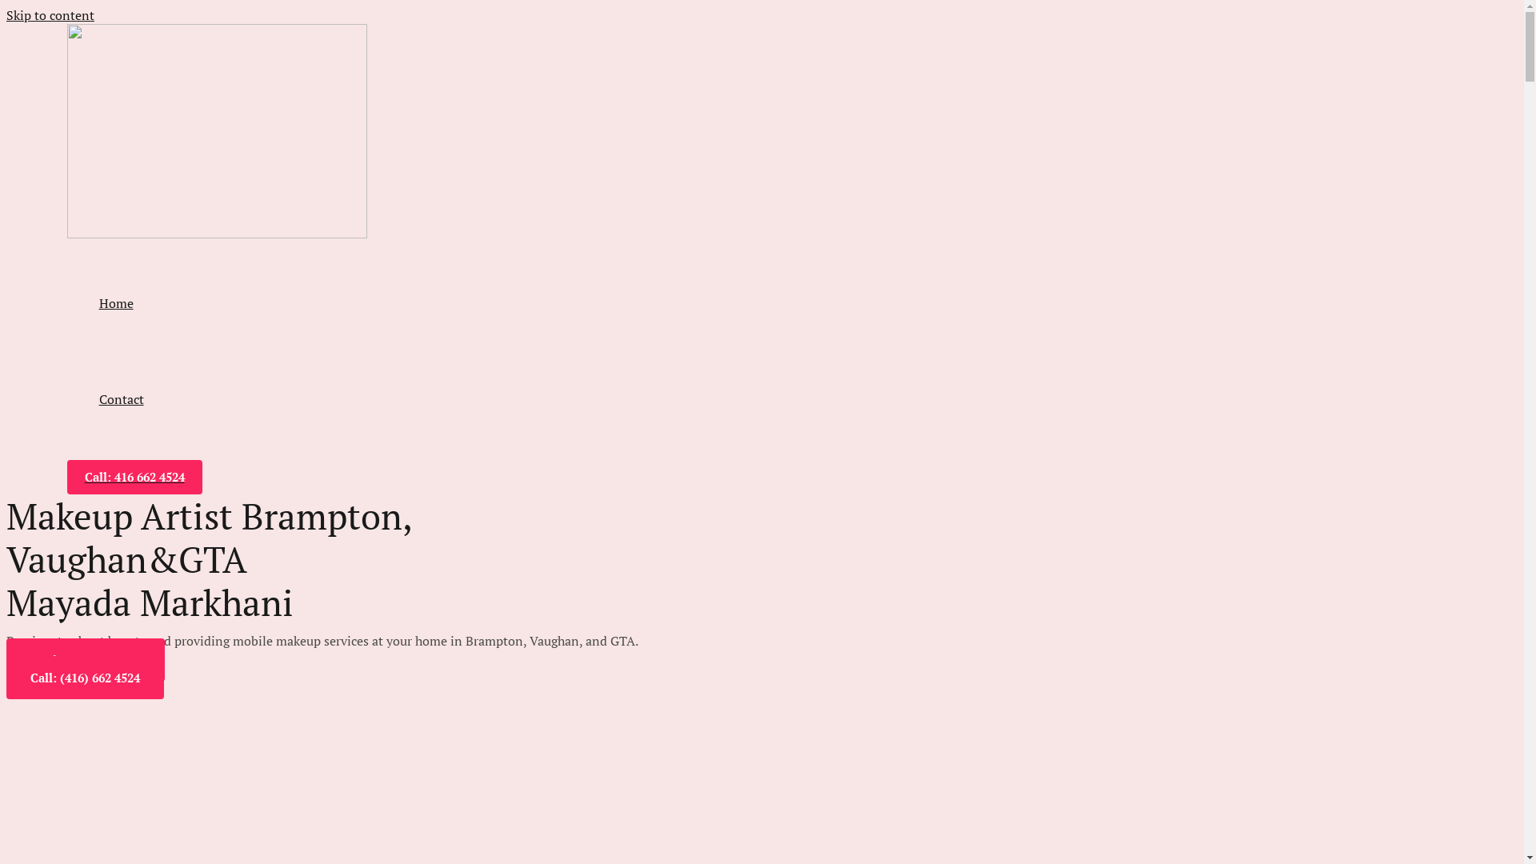 The height and width of the screenshot is (864, 1536). Describe the element at coordinates (134, 477) in the screenshot. I see `Call: 416 662 4524` at that location.